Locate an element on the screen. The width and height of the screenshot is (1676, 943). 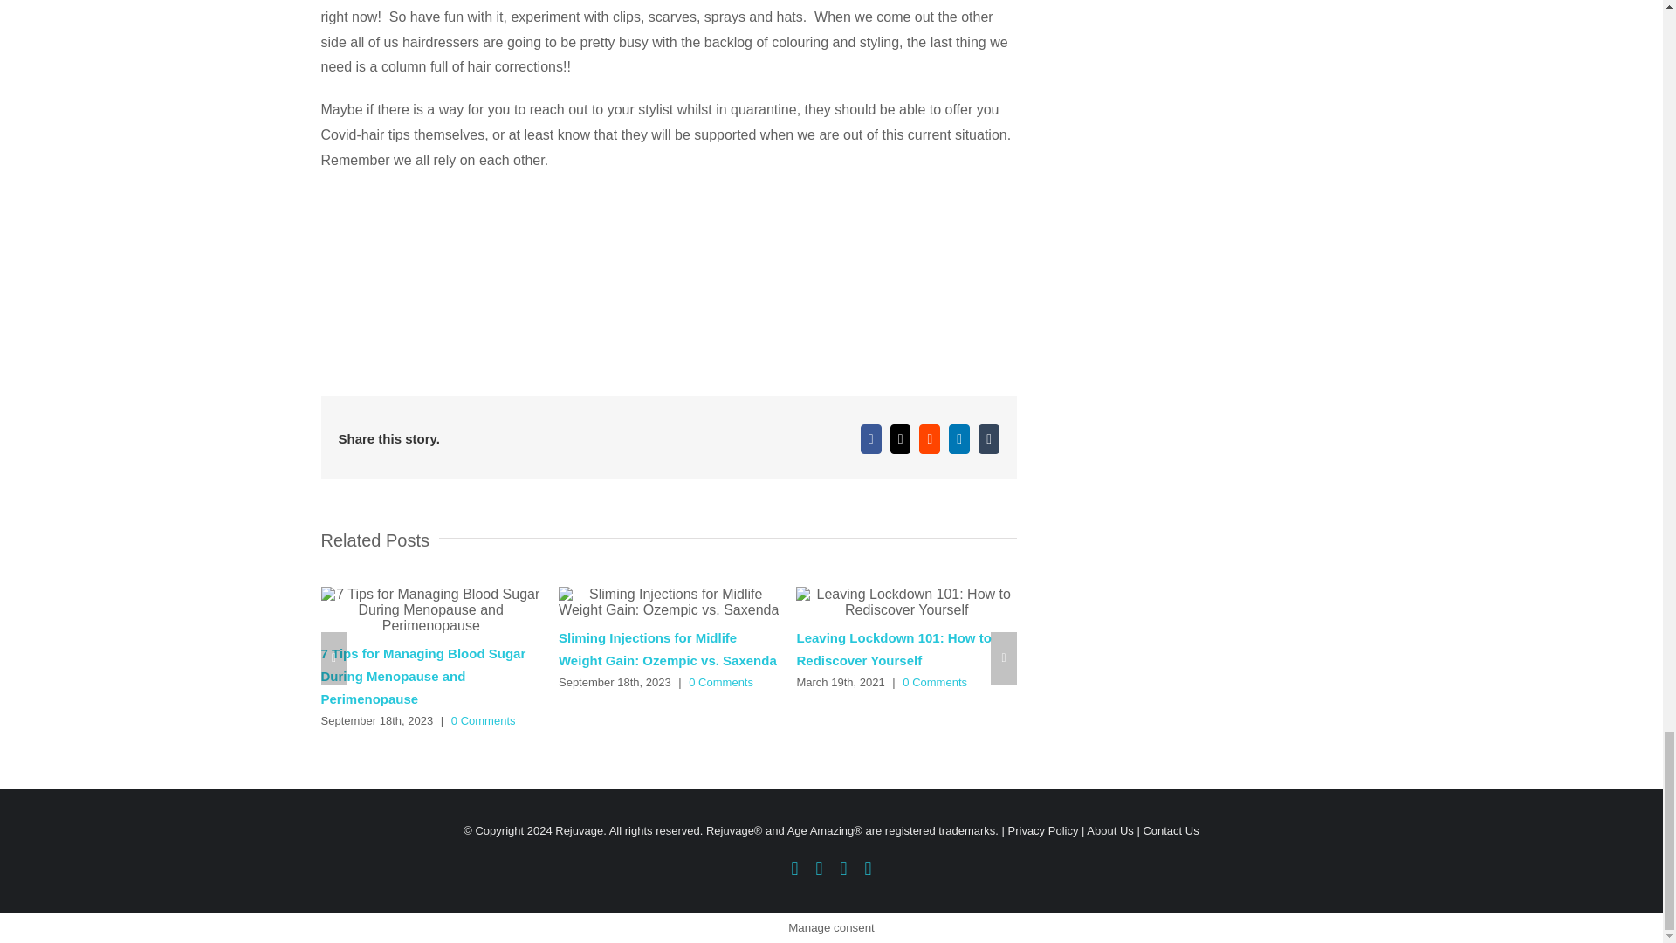
Leaving Lockdown 101: How to Rediscover Yourself is located at coordinates (893, 649).